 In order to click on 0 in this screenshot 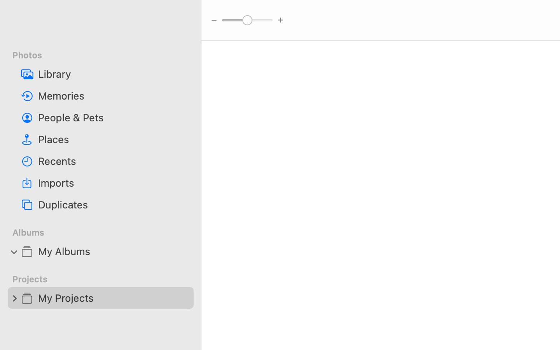, I will do `click(14, 298)`.